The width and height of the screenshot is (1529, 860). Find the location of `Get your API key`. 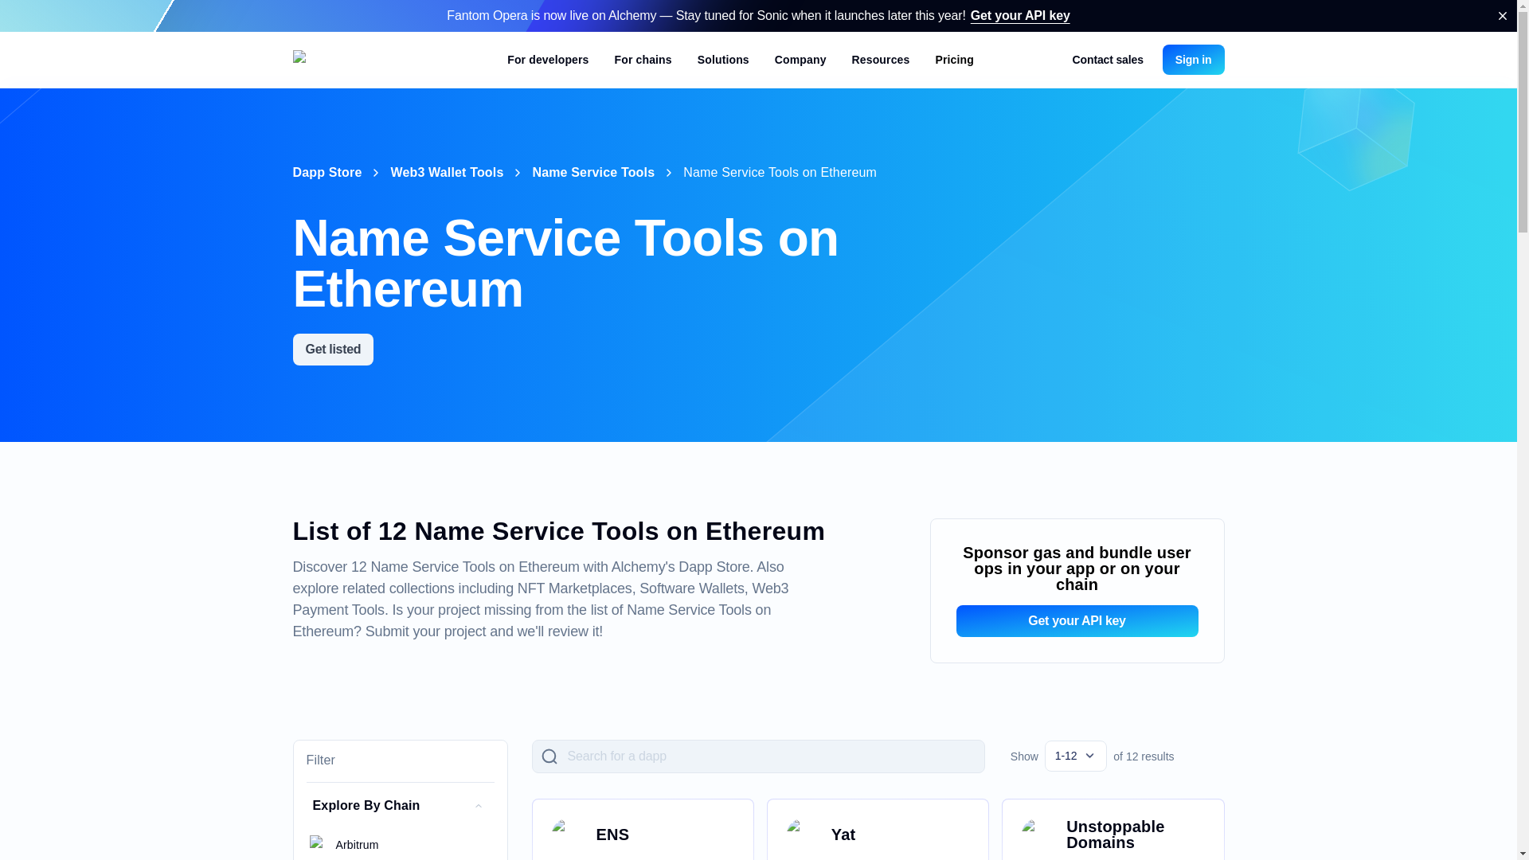

Get your API key is located at coordinates (1021, 15).